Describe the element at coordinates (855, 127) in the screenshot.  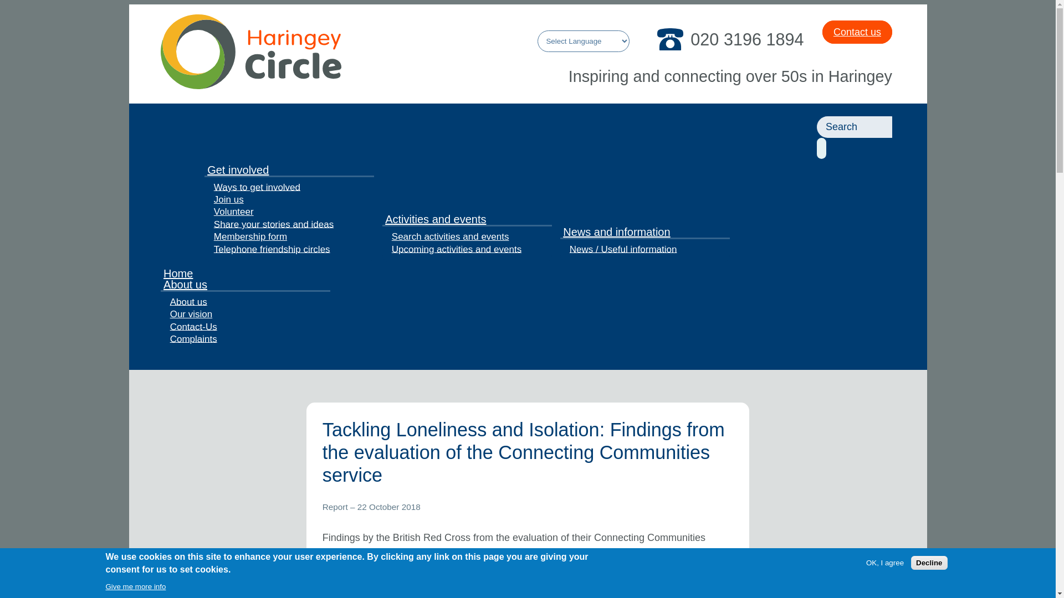
I see `Enter the terms you wish to search for.` at that location.